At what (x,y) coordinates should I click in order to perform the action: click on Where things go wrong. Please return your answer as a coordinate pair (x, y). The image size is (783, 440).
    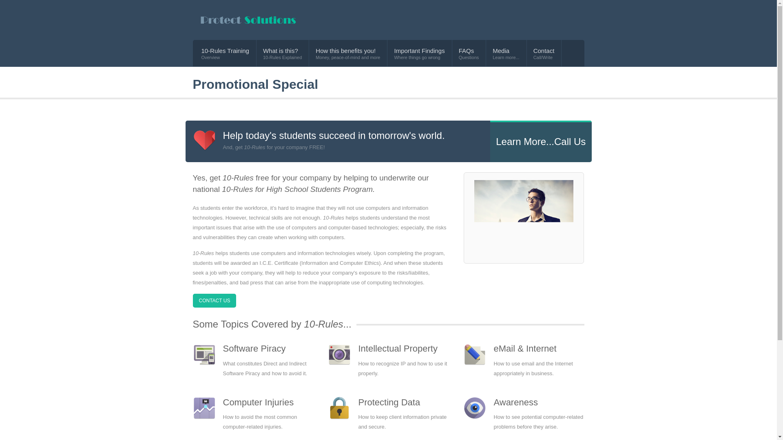
    Looking at the image, I should click on (419, 57).